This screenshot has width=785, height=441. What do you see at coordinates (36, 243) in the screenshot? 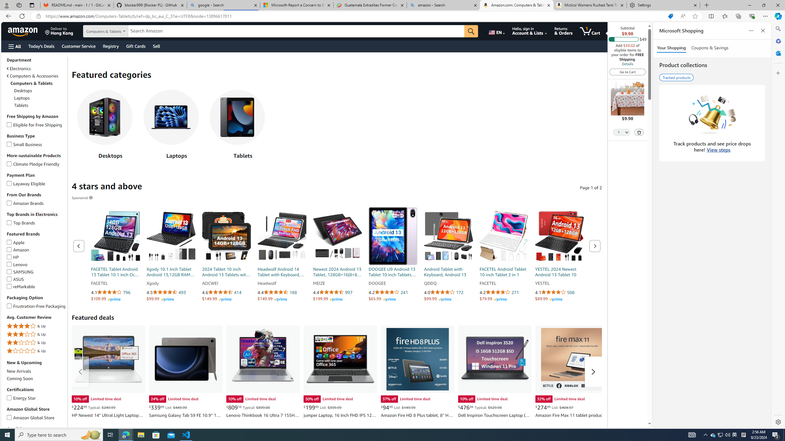
I see `AppleApple` at bounding box center [36, 243].